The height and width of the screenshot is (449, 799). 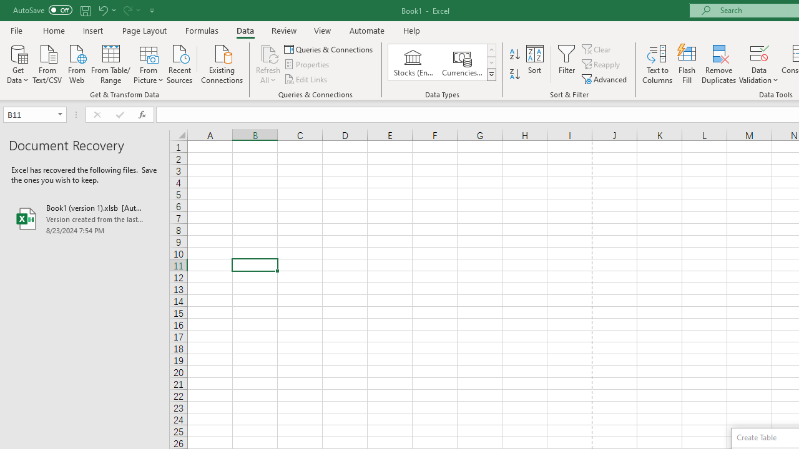 What do you see at coordinates (307, 65) in the screenshot?
I see `Properties` at bounding box center [307, 65].